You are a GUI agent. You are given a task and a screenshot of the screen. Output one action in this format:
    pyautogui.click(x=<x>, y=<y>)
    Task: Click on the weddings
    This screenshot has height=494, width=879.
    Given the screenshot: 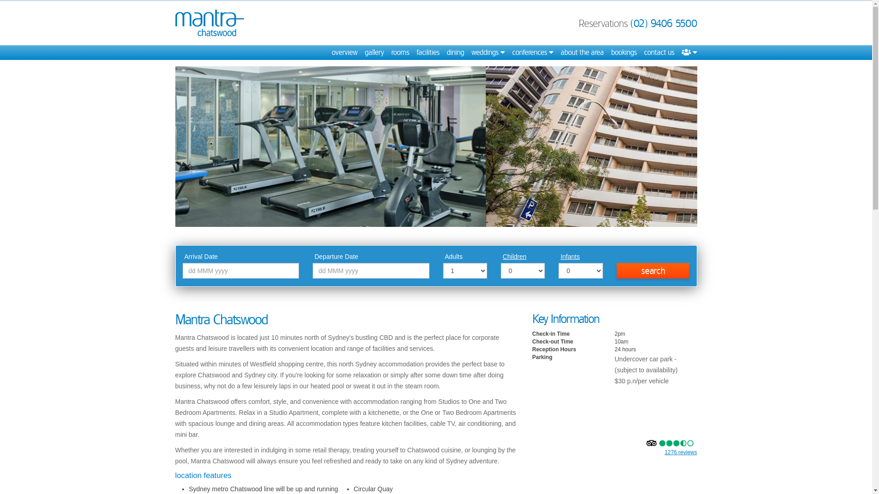 What is the action you would take?
    pyautogui.click(x=488, y=53)
    